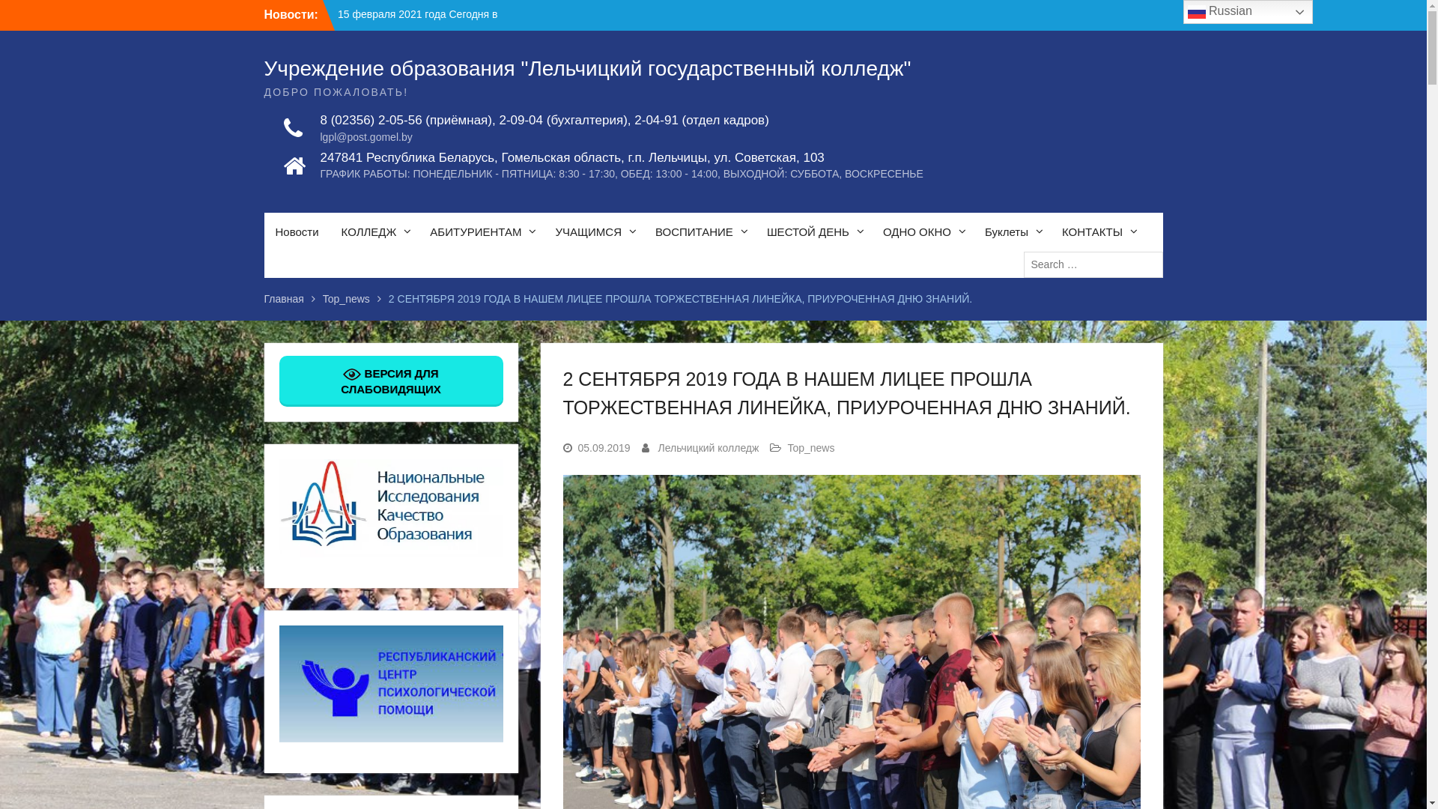 This screenshot has height=809, width=1438. What do you see at coordinates (604, 448) in the screenshot?
I see `05.09.2019` at bounding box center [604, 448].